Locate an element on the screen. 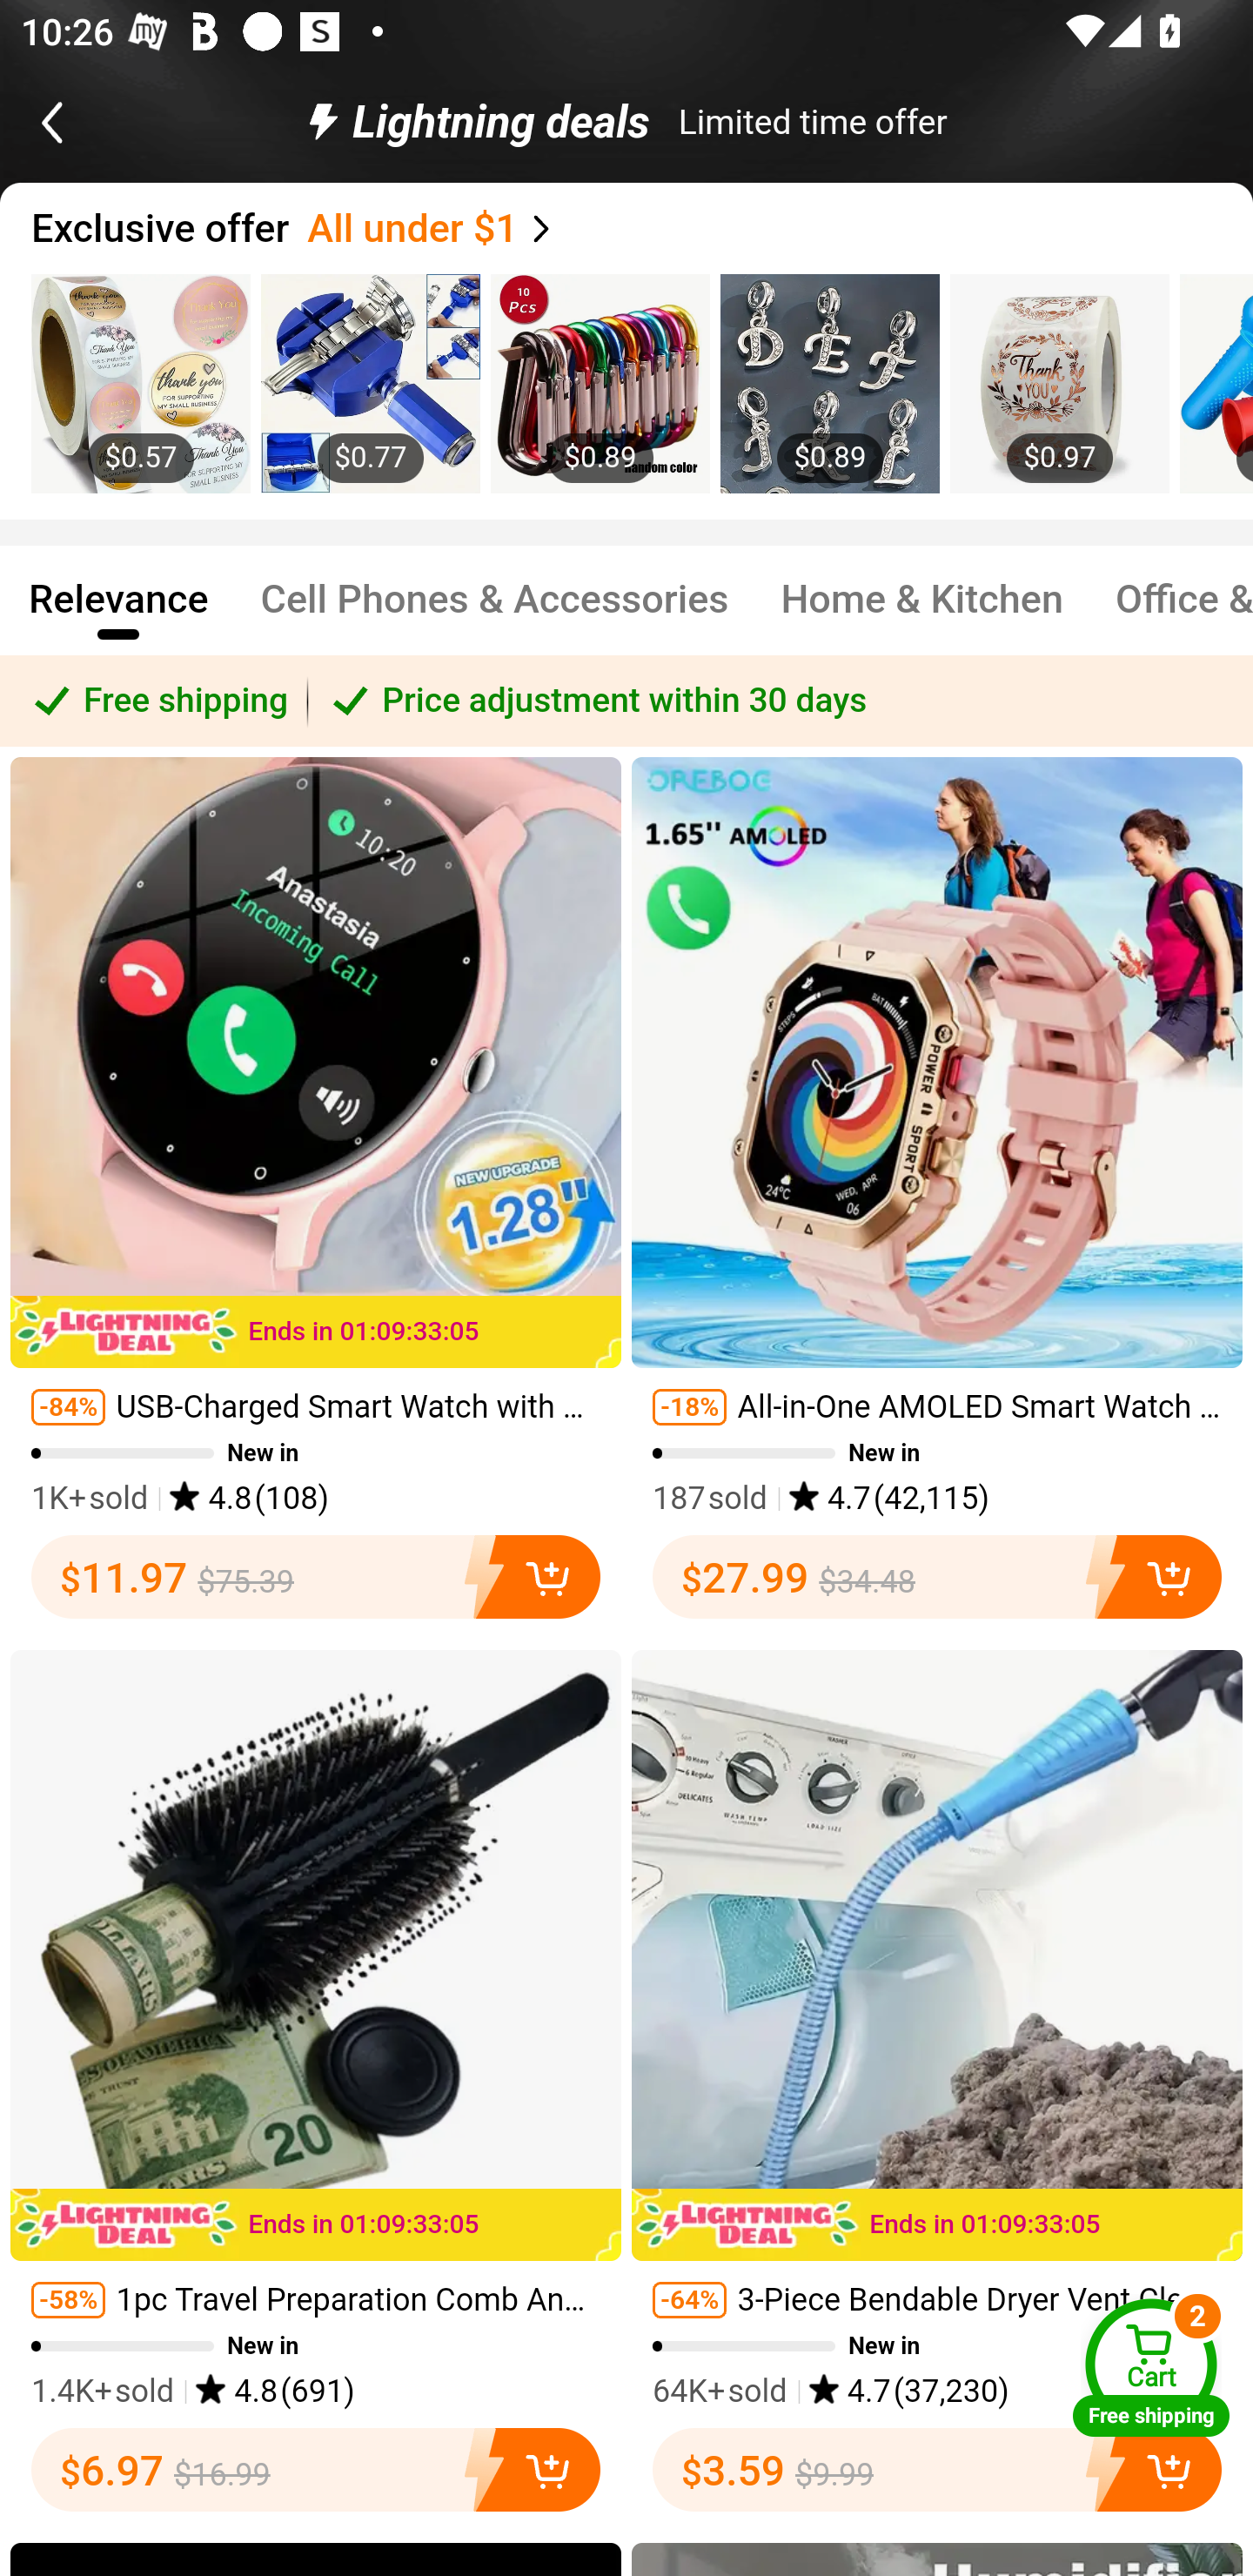 Image resolution: width=1253 pixels, height=2576 pixels. Free shipping is located at coordinates (155, 700).